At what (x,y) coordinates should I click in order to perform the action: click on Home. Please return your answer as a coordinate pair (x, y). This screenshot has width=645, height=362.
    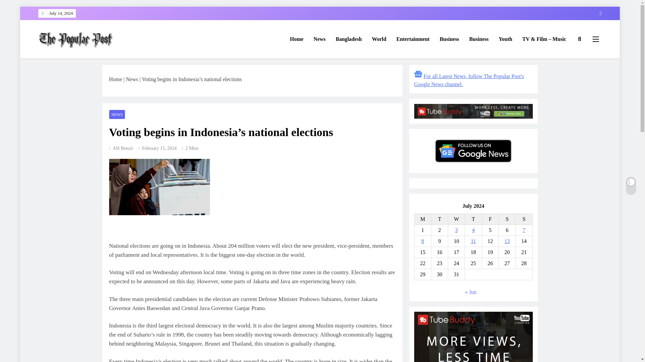
    Looking at the image, I should click on (296, 39).